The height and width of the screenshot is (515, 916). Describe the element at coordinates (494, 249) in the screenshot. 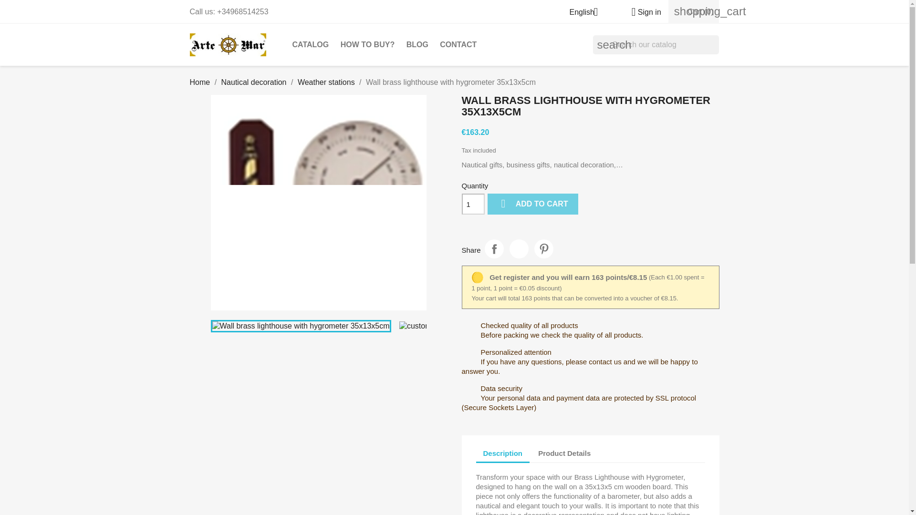

I see `Share` at that location.